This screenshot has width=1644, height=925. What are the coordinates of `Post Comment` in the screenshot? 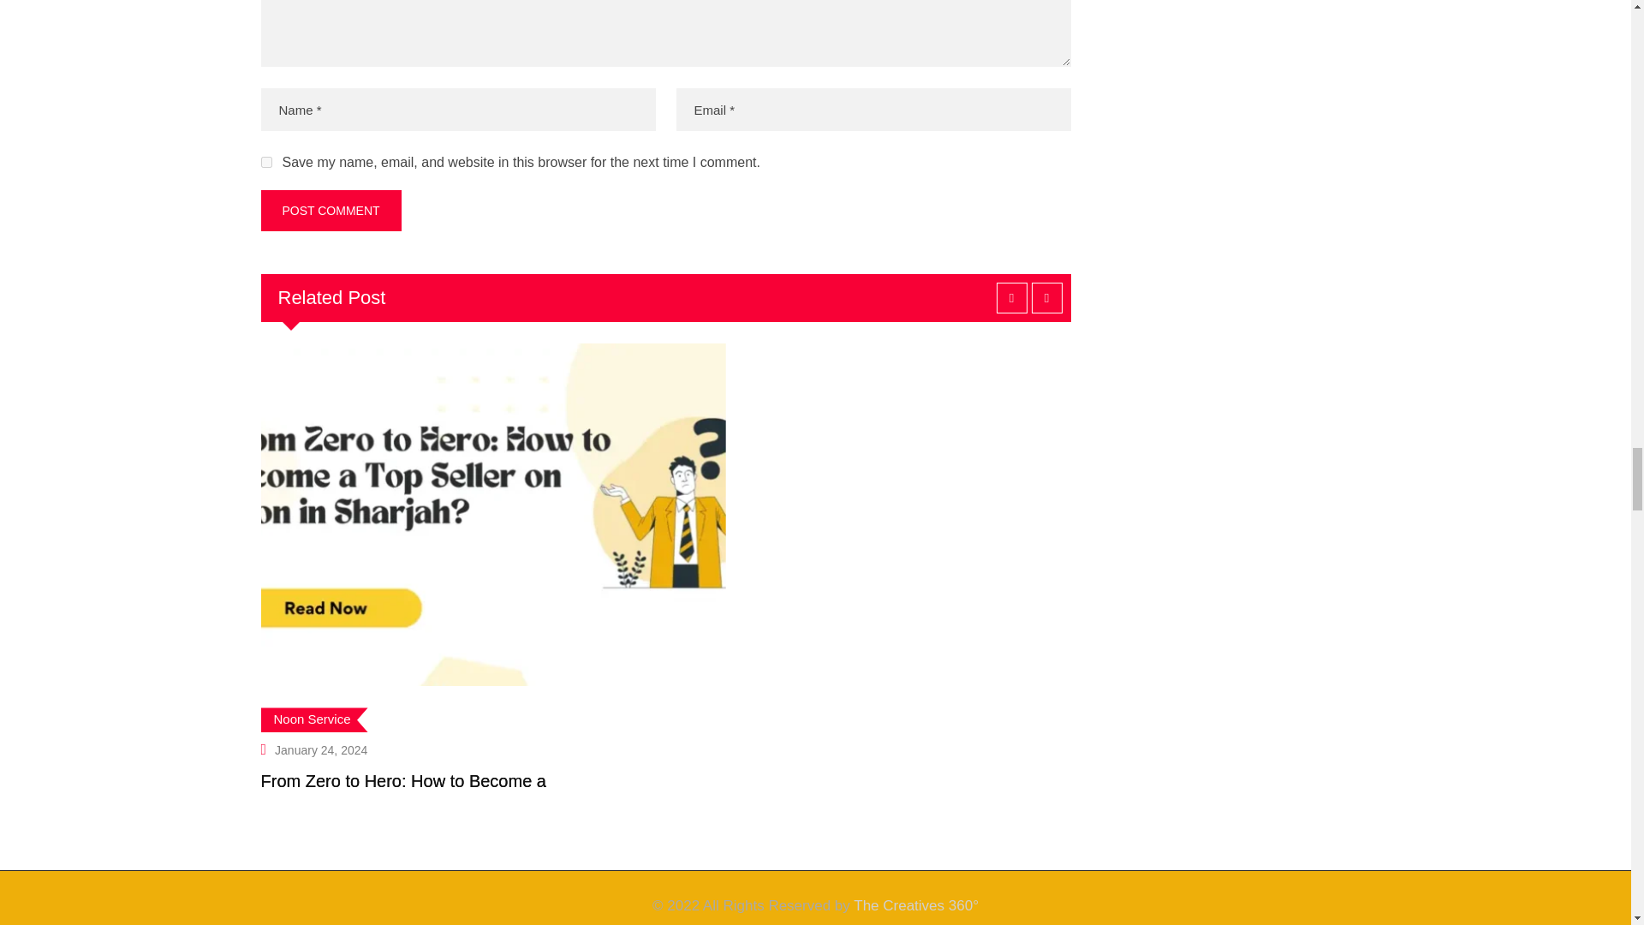 It's located at (331, 211).